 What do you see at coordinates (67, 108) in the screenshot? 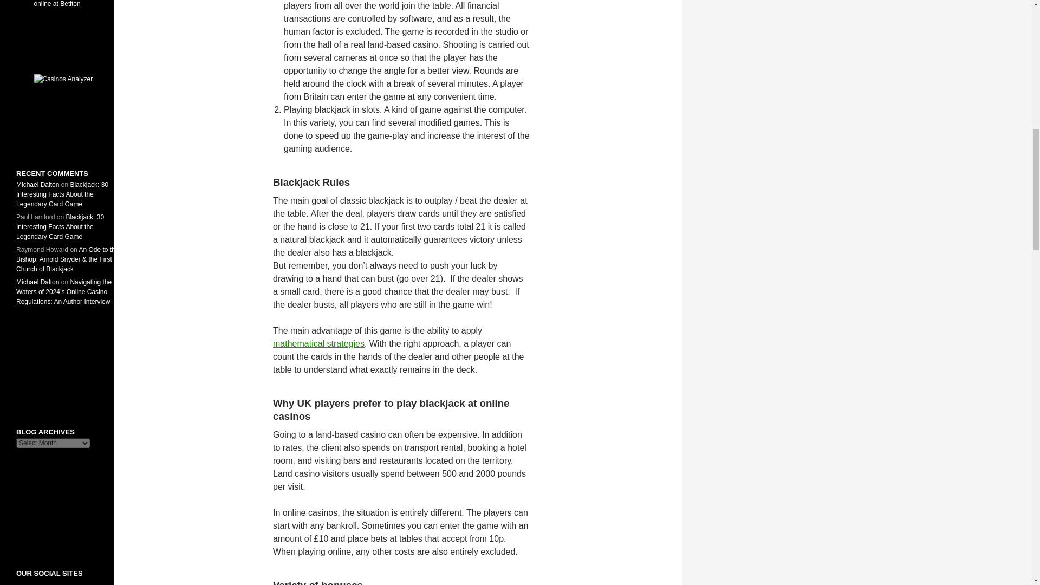
I see `Casinos Analyzer` at bounding box center [67, 108].